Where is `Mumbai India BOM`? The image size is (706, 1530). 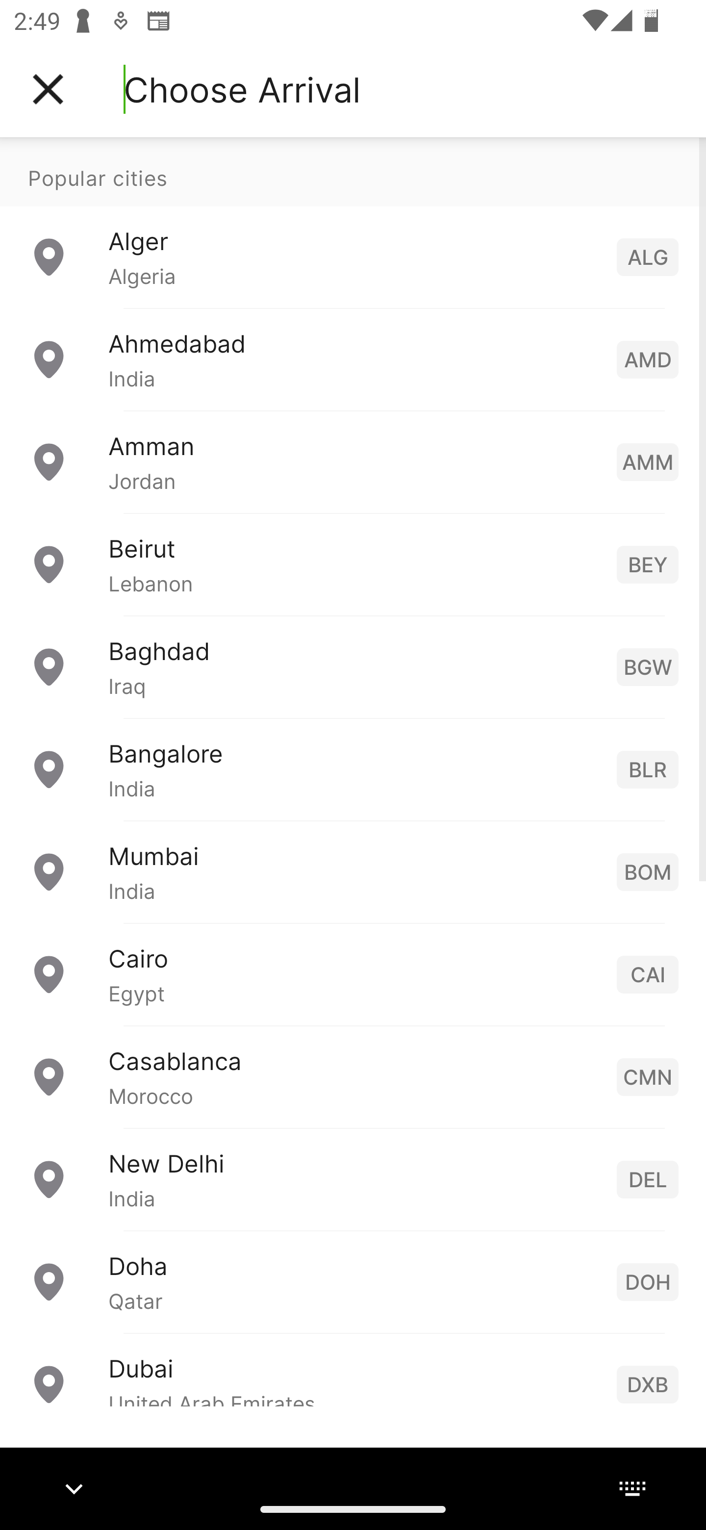 Mumbai India BOM is located at coordinates (353, 871).